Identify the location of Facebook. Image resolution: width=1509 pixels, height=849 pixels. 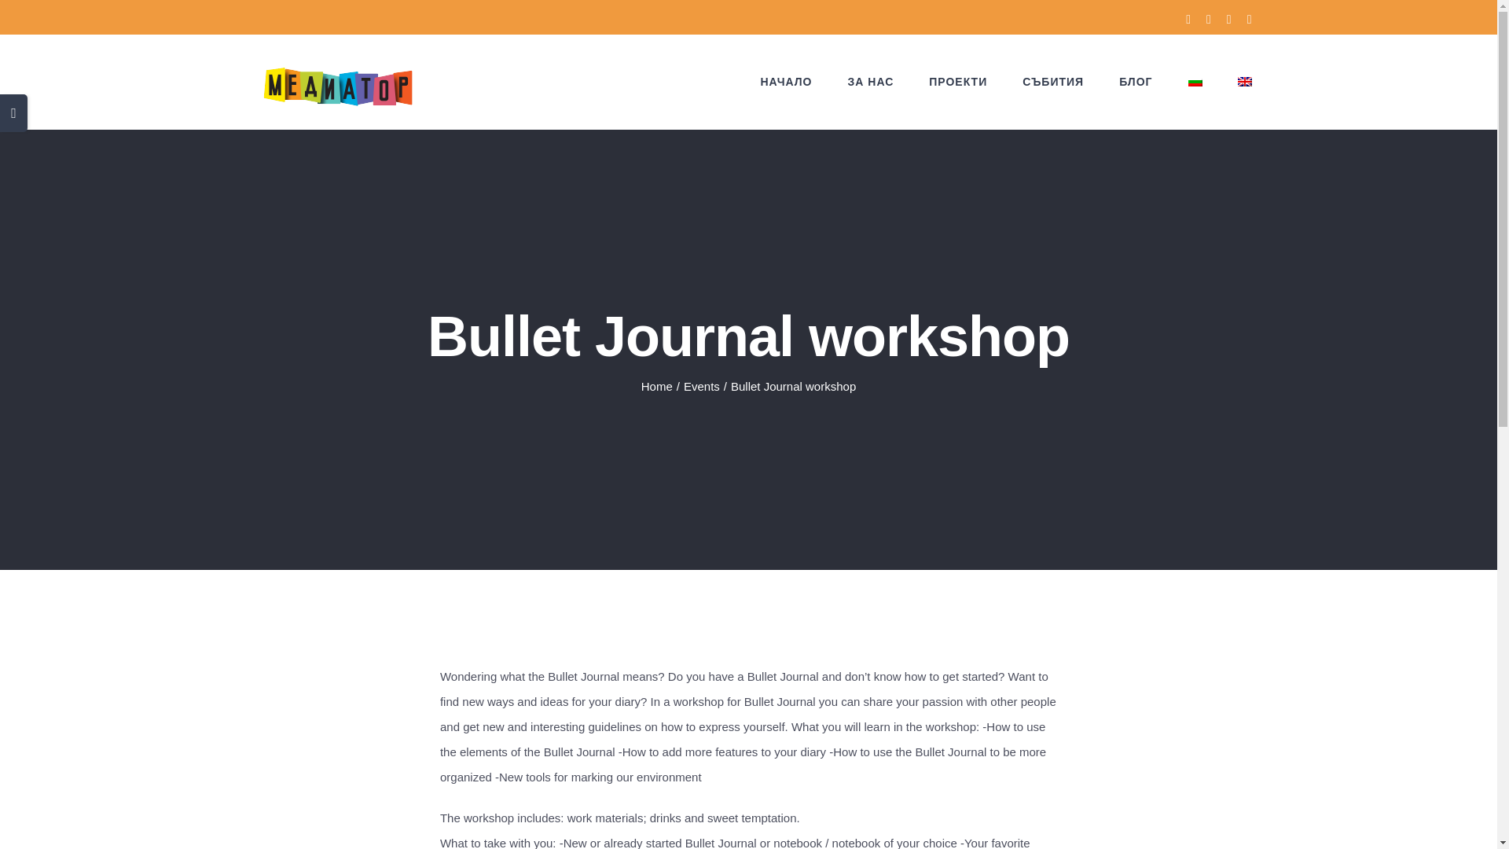
(1188, 20).